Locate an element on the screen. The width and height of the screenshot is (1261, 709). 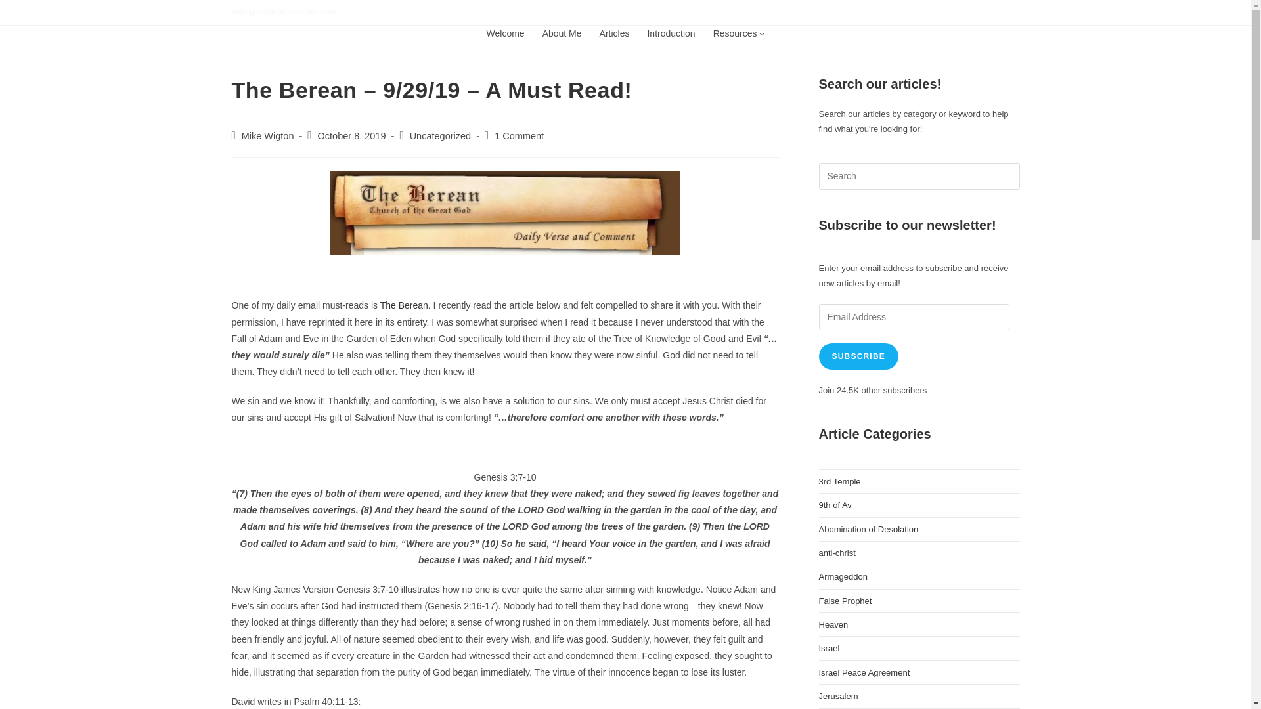
Resources is located at coordinates (736, 33).